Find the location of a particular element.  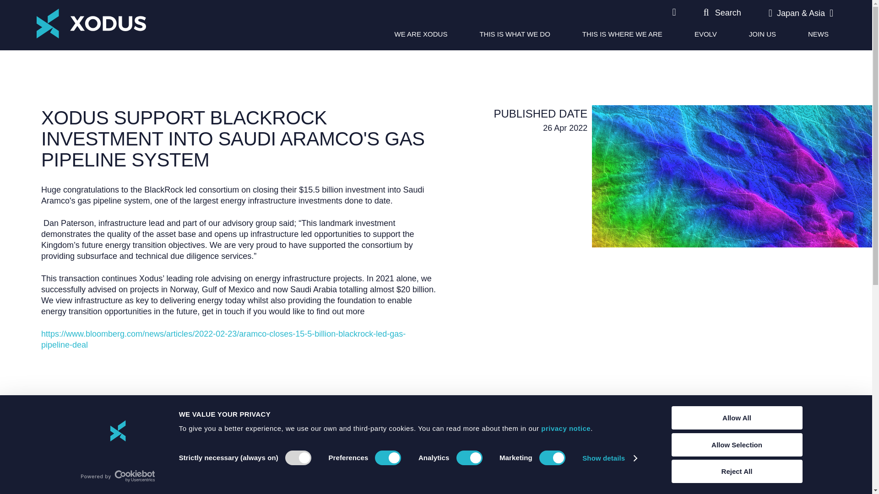

Reject All is located at coordinates (736, 471).